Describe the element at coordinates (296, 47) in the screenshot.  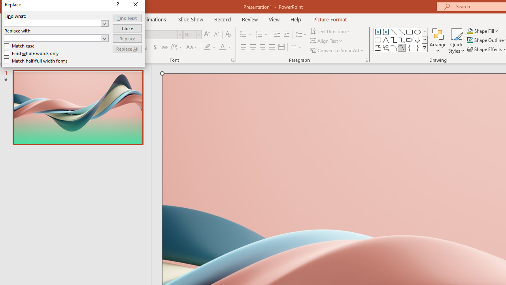
I see `Columns` at that location.